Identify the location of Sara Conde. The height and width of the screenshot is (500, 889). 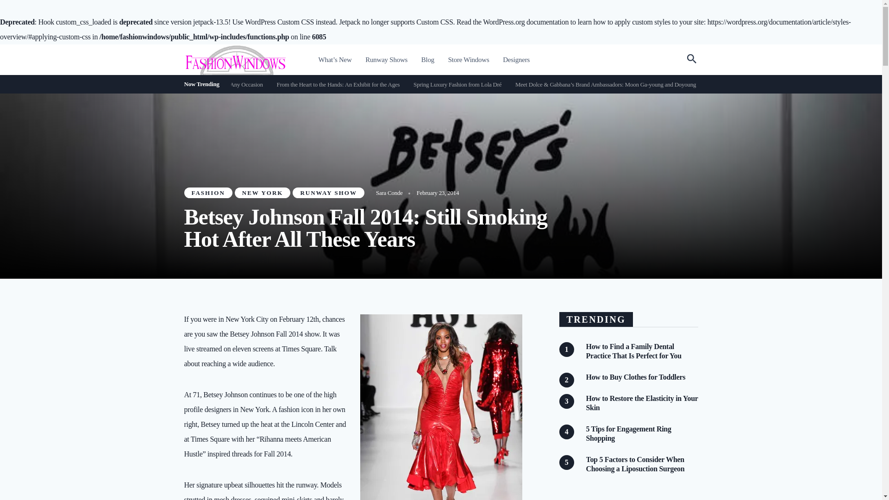
(389, 193).